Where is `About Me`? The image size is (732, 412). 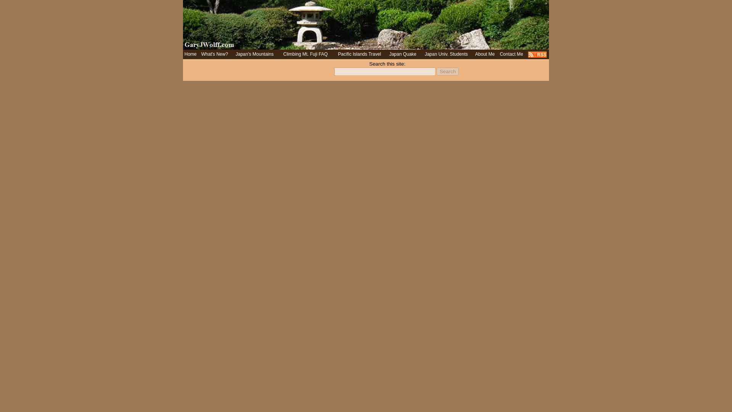
About Me is located at coordinates (485, 54).